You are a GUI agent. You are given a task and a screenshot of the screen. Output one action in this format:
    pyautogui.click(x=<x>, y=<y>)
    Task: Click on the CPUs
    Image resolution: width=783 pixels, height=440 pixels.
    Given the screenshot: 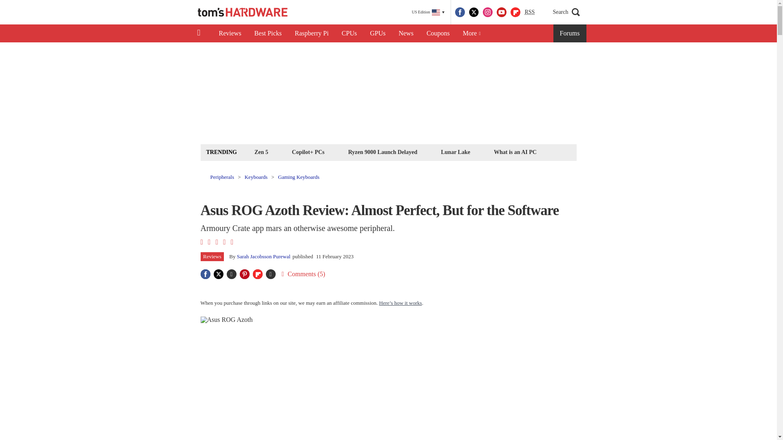 What is the action you would take?
    pyautogui.click(x=349, y=33)
    